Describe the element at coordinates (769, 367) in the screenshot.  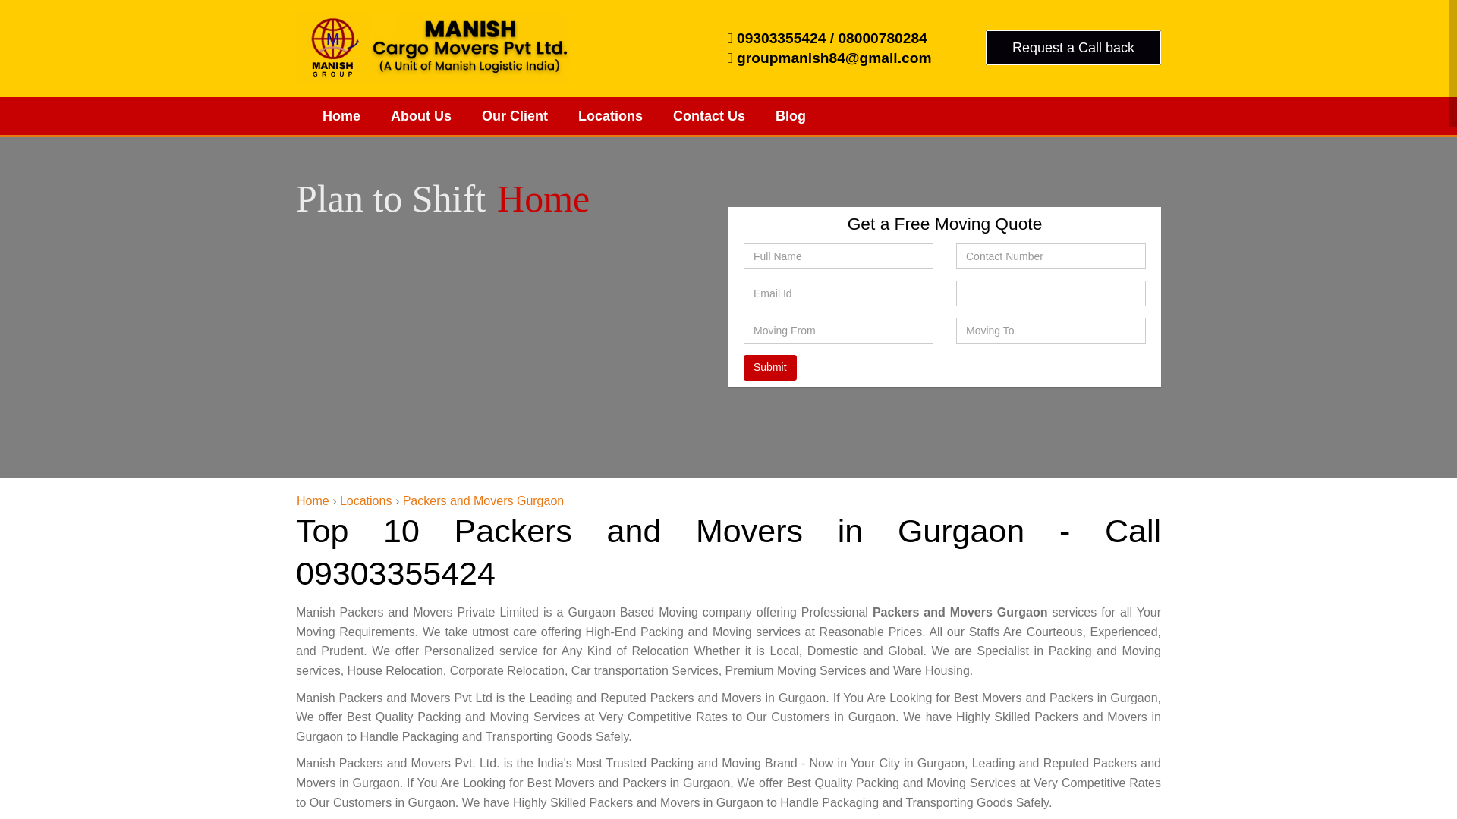
I see `Submit` at that location.